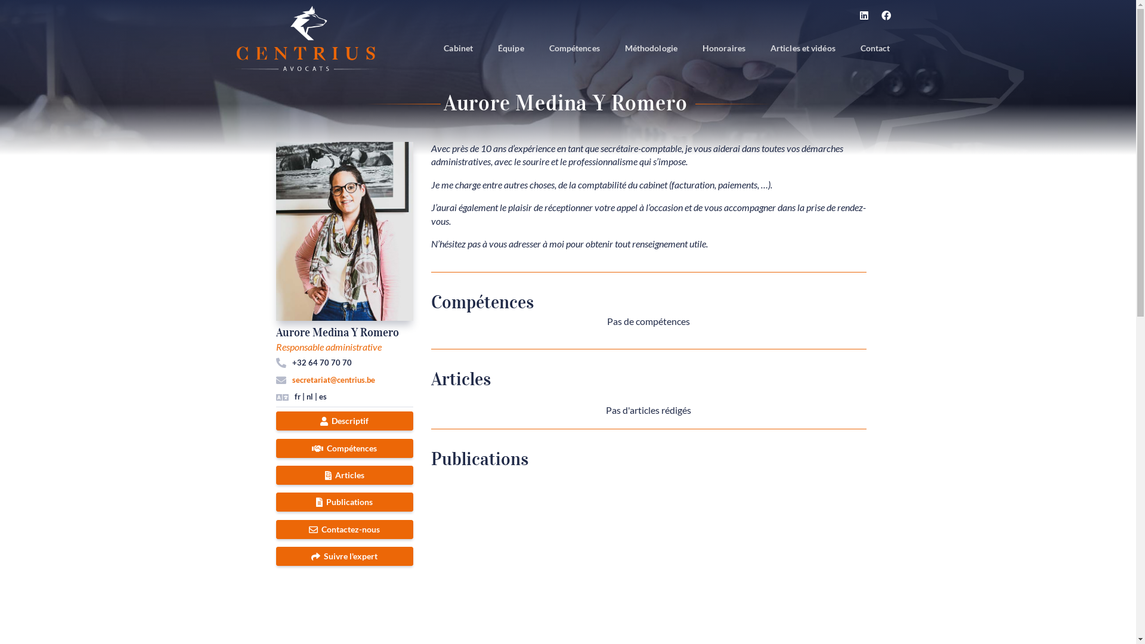 The height and width of the screenshot is (644, 1145). What do you see at coordinates (134, 364) in the screenshot?
I see `Suivre l'avocat` at bounding box center [134, 364].